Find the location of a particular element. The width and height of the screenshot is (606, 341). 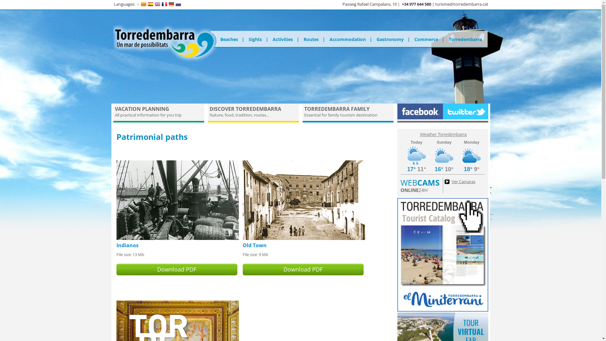

Gastronomy is located at coordinates (393, 39).